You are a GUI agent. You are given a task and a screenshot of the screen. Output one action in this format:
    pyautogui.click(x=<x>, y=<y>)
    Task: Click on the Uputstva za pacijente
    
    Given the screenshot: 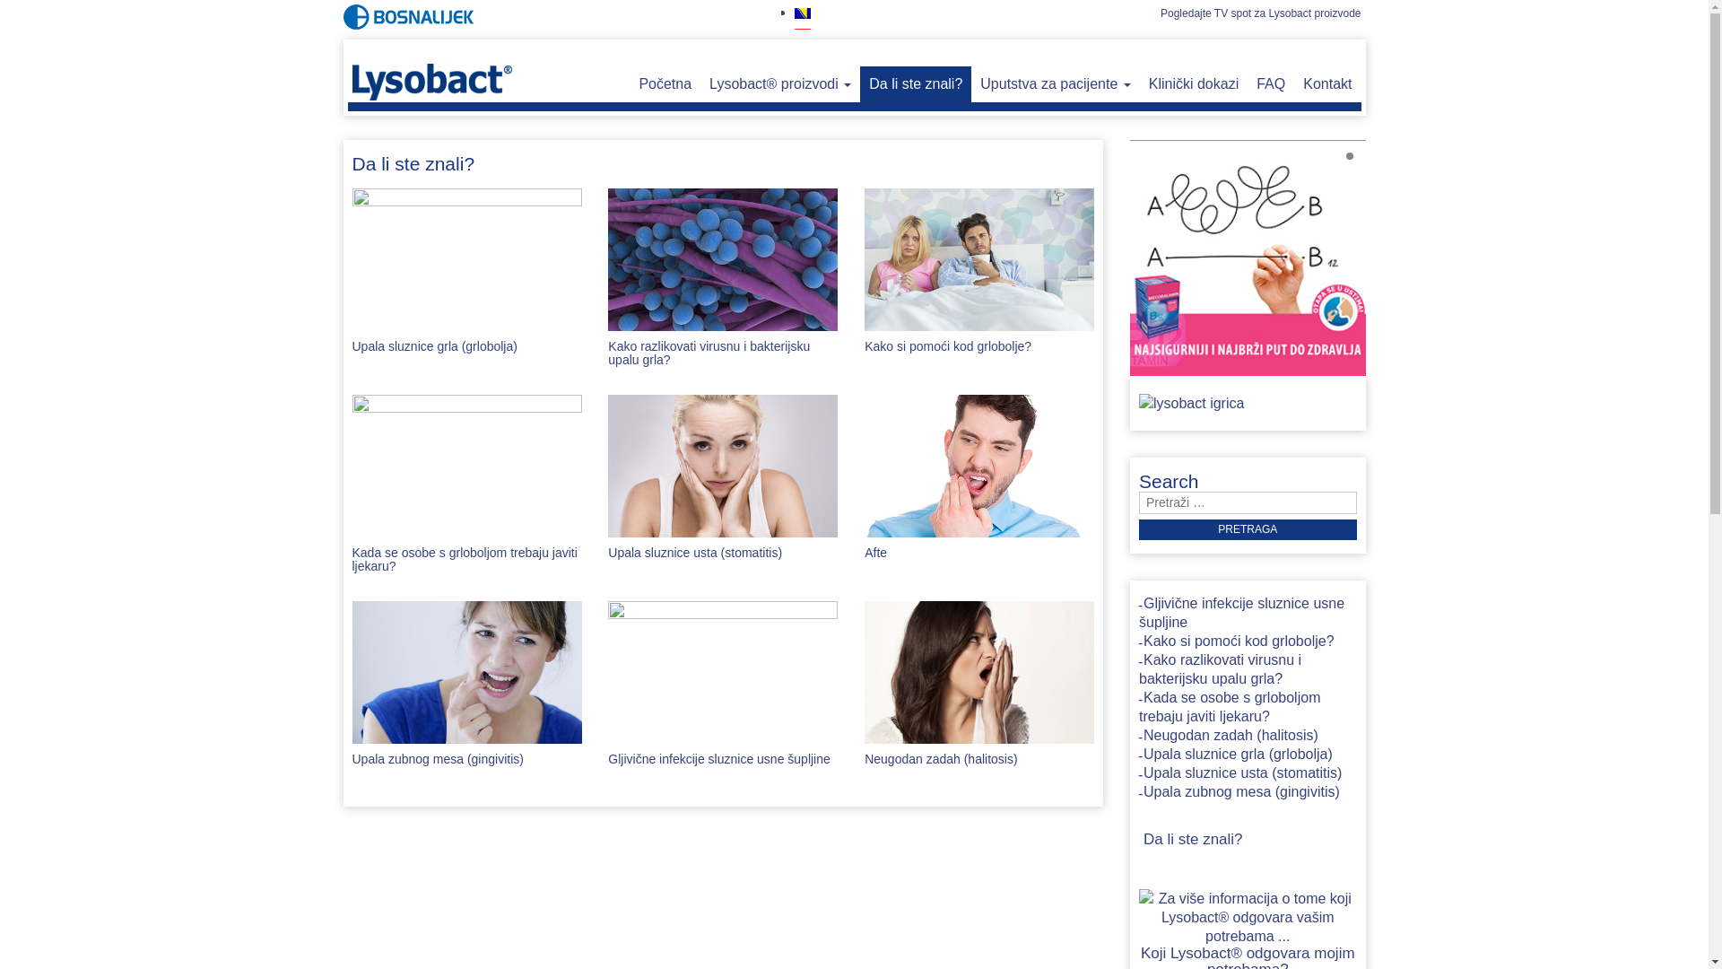 What is the action you would take?
    pyautogui.click(x=1055, y=84)
    